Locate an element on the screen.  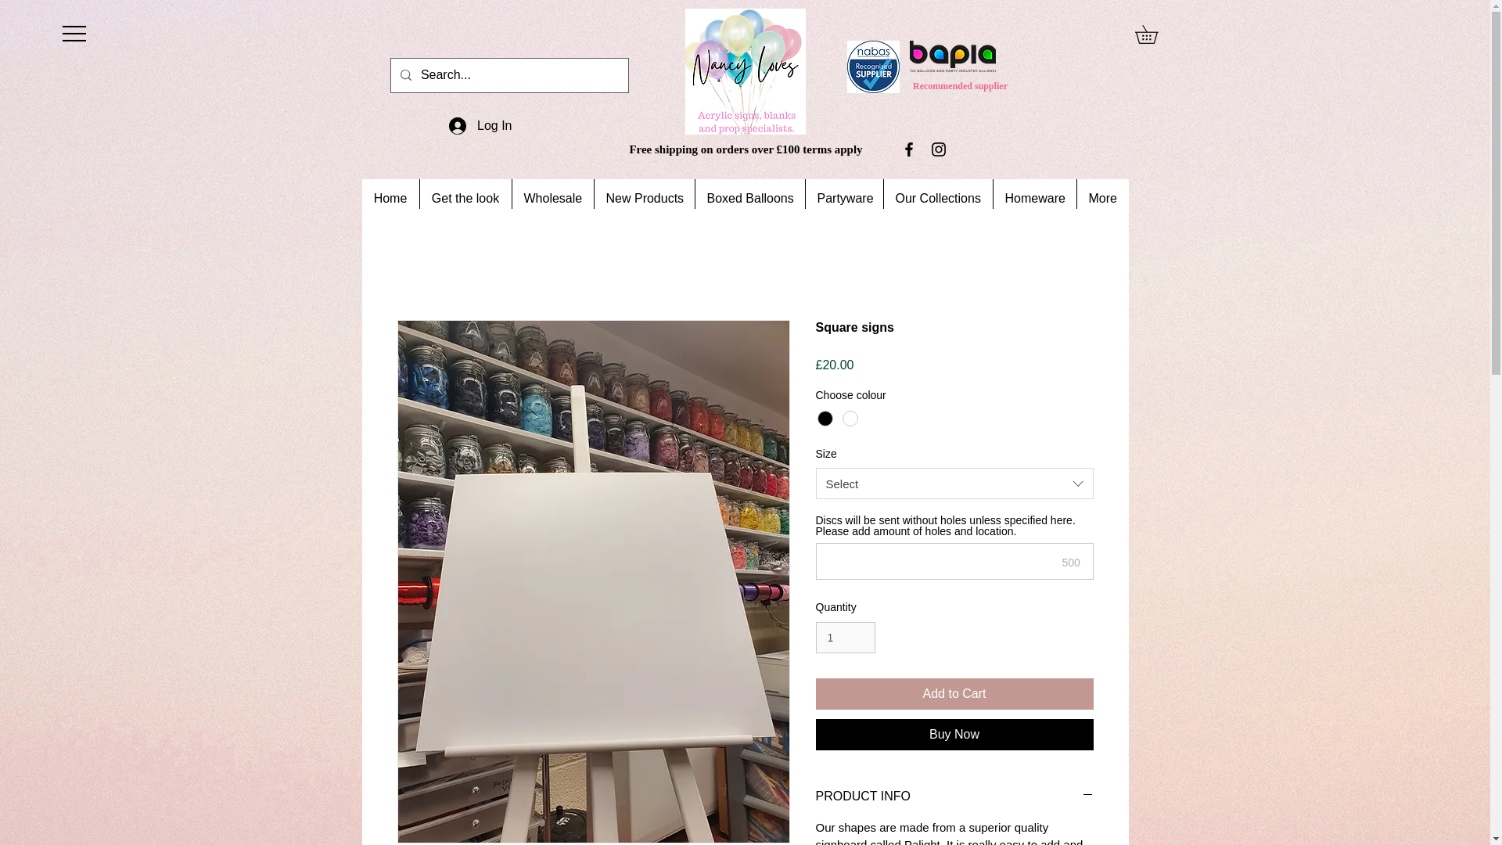
Homeware is located at coordinates (1033, 198).